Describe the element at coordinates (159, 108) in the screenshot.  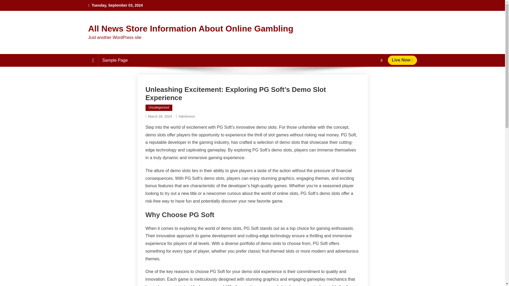
I see `Uncategorized` at that location.